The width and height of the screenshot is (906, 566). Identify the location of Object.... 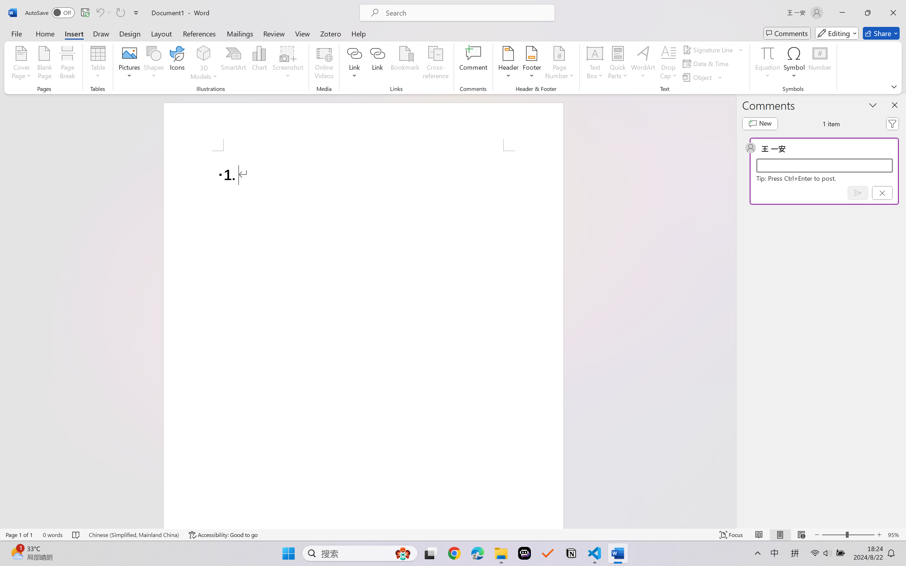
(703, 77).